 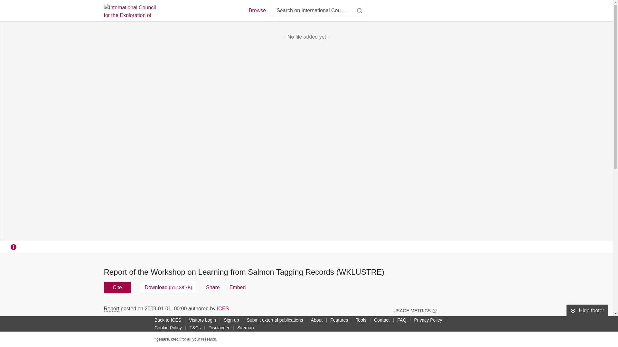 What do you see at coordinates (168, 320) in the screenshot?
I see `Back to ICES` at bounding box center [168, 320].